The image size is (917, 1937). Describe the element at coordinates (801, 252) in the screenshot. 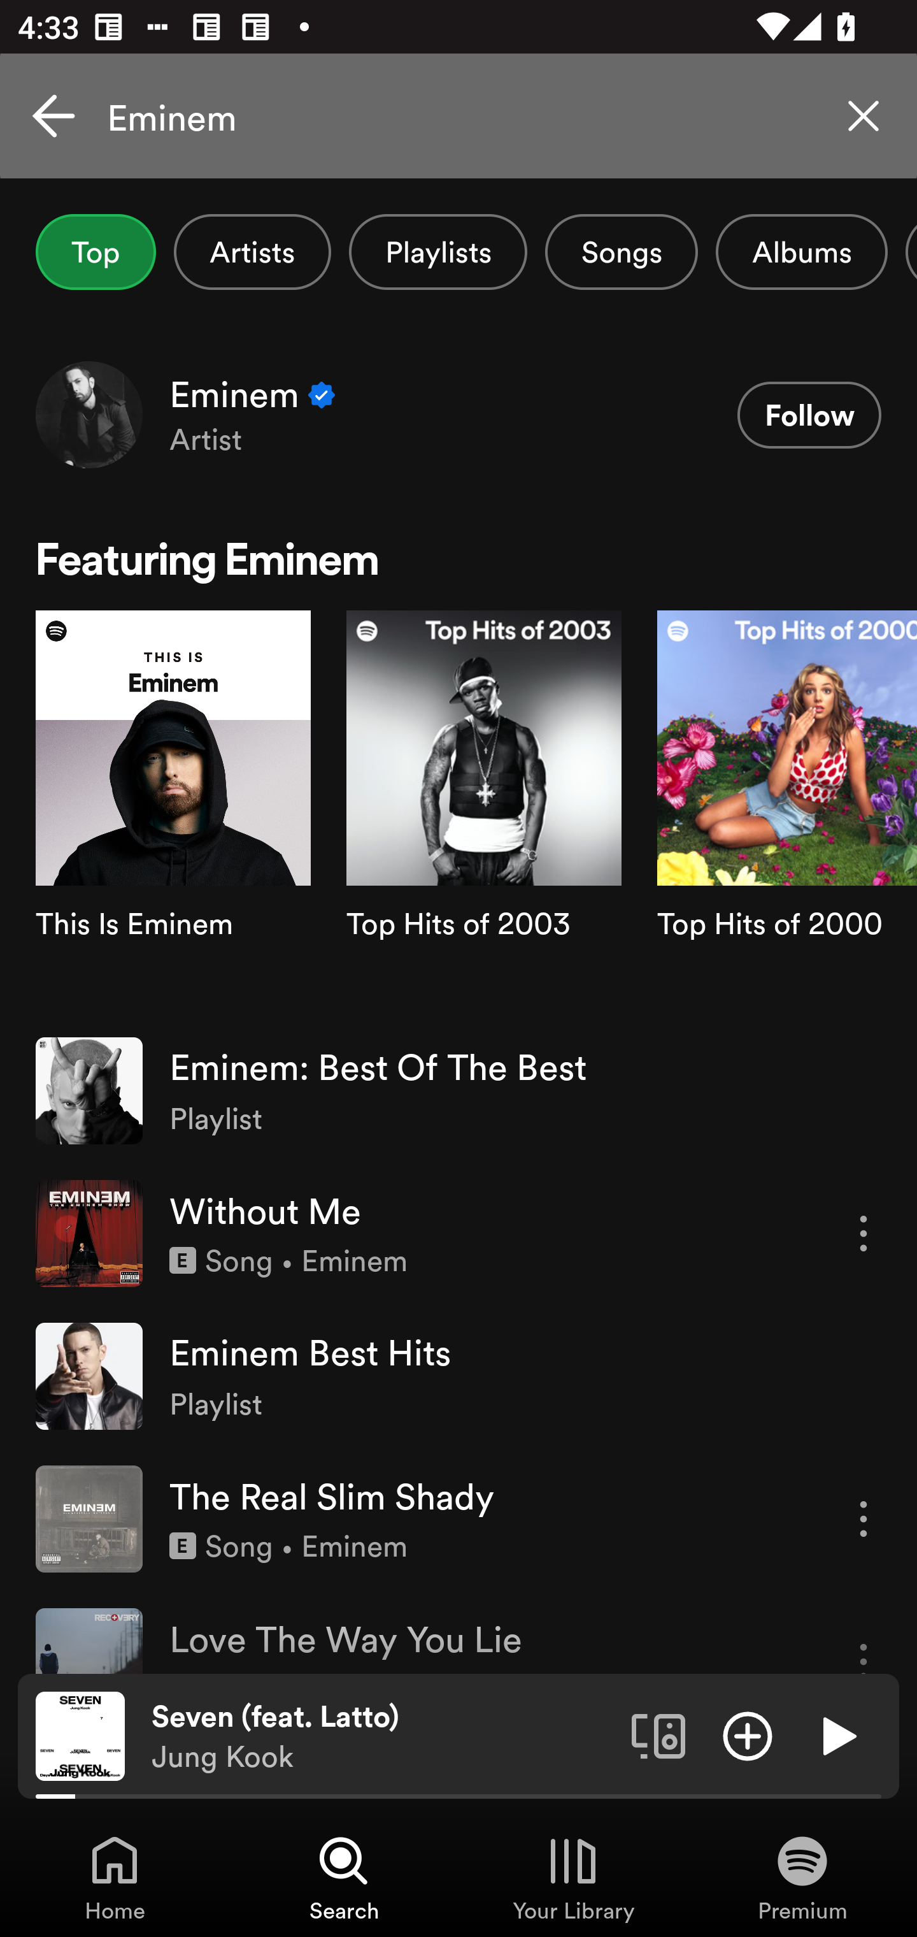

I see `Albums` at that location.